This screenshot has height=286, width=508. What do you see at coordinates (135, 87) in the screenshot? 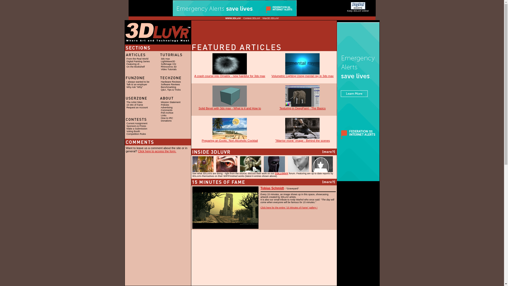
I see `Why Ask "Why"` at bounding box center [135, 87].